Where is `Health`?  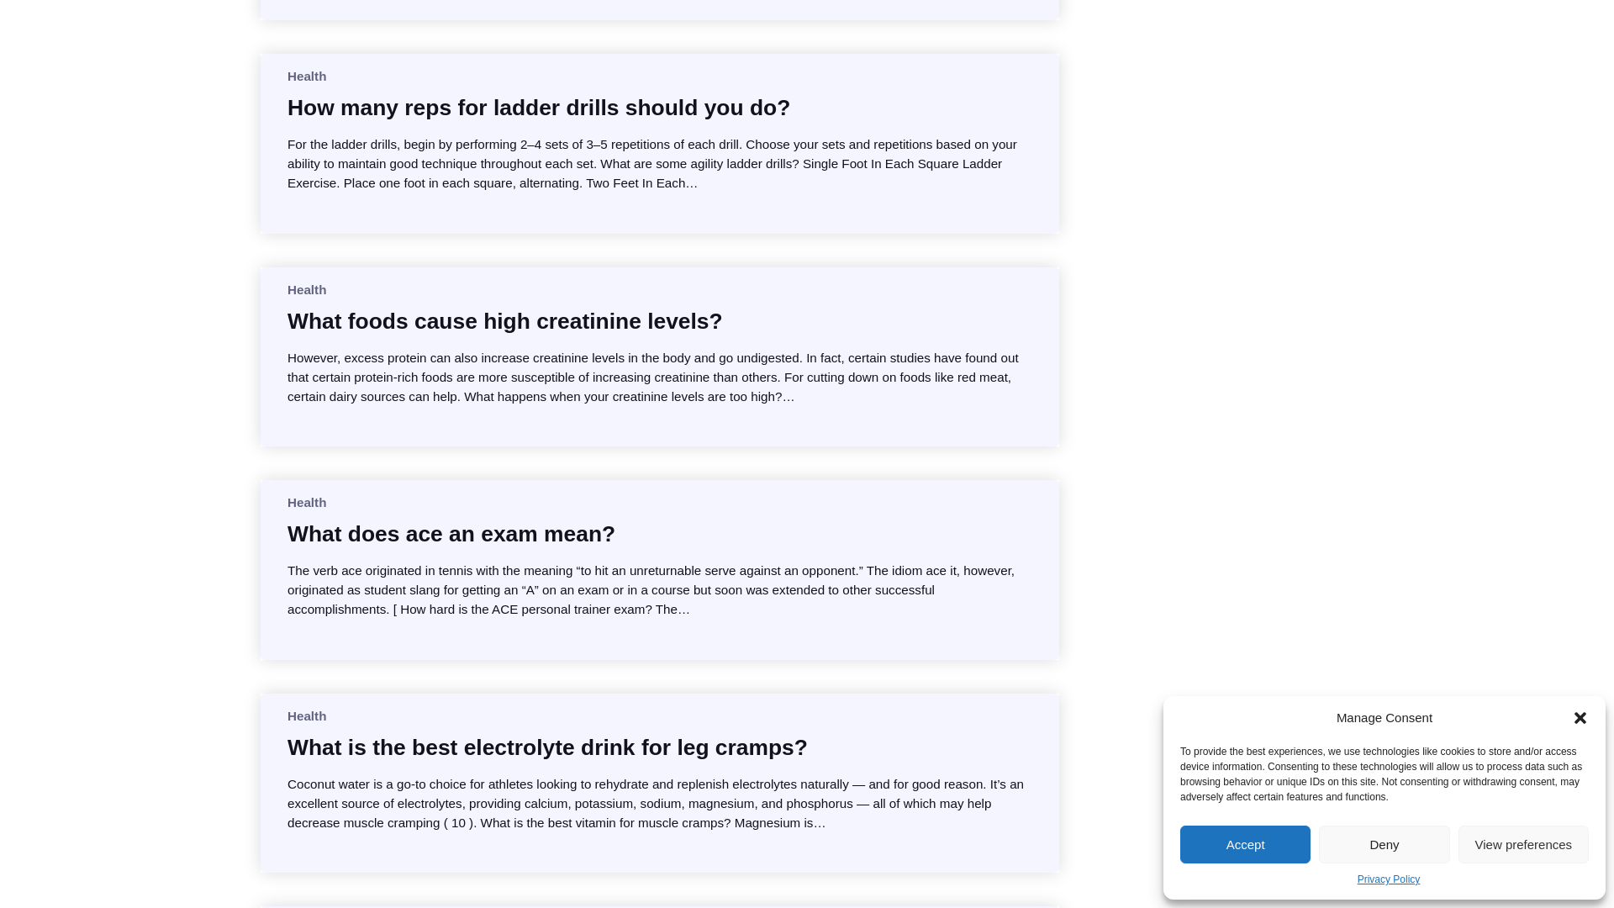
Health is located at coordinates (306, 76).